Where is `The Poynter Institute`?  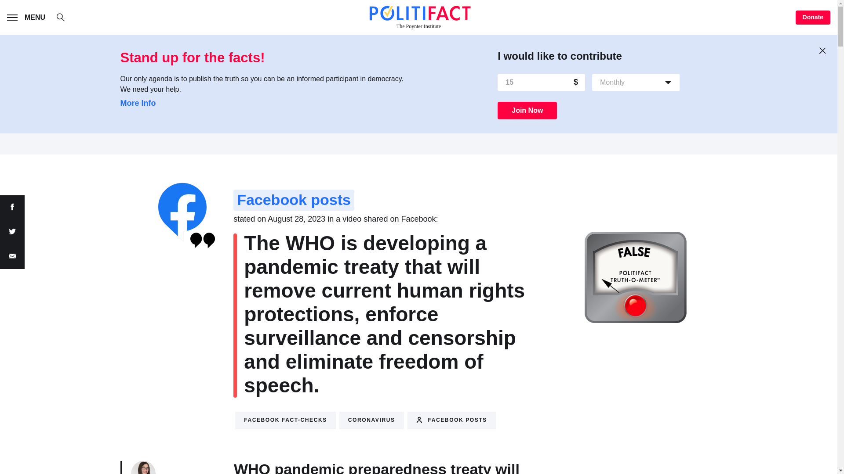 The Poynter Institute is located at coordinates (418, 17).